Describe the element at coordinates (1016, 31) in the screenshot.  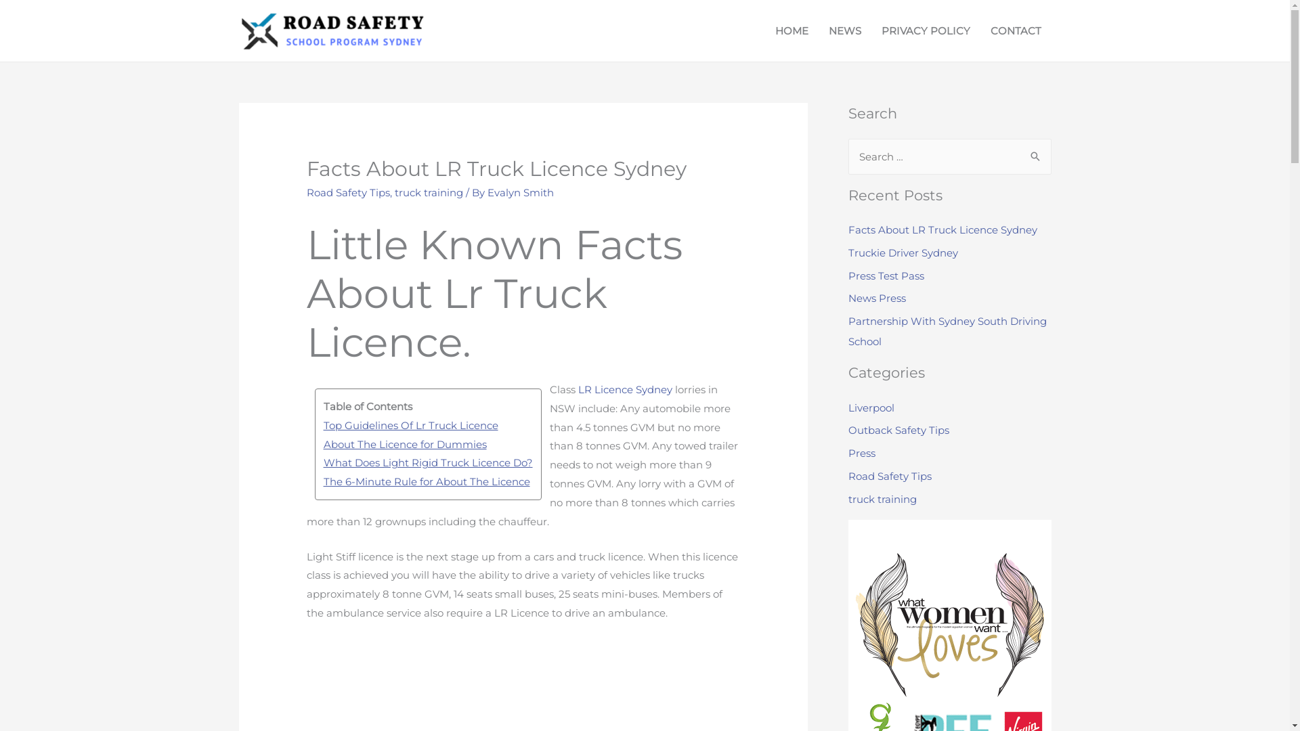
I see `CONTACT` at that location.